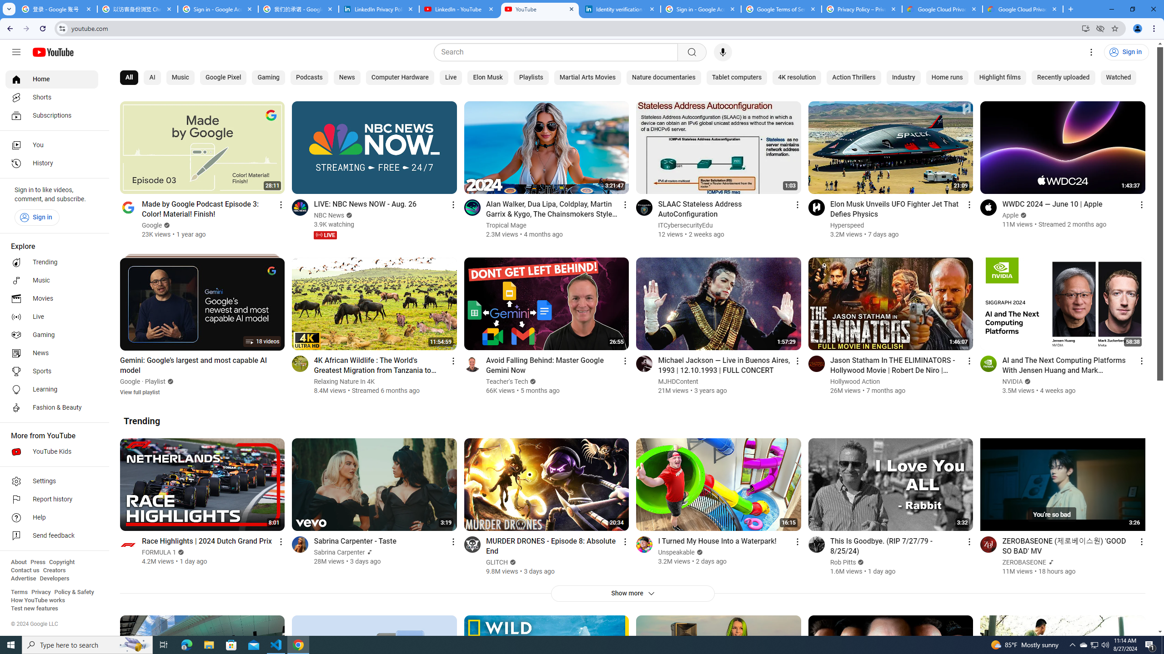 This screenshot has width=1164, height=654. I want to click on Sign in - Google Accounts, so click(217, 9).